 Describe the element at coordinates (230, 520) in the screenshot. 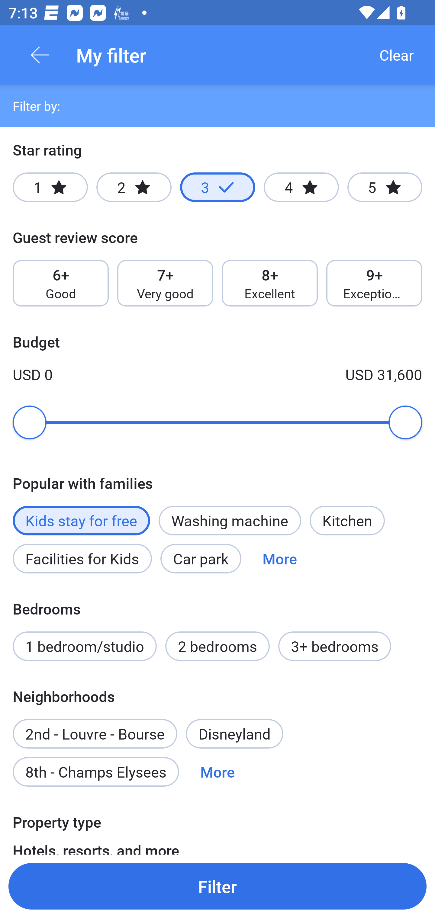

I see `Washing machine` at that location.